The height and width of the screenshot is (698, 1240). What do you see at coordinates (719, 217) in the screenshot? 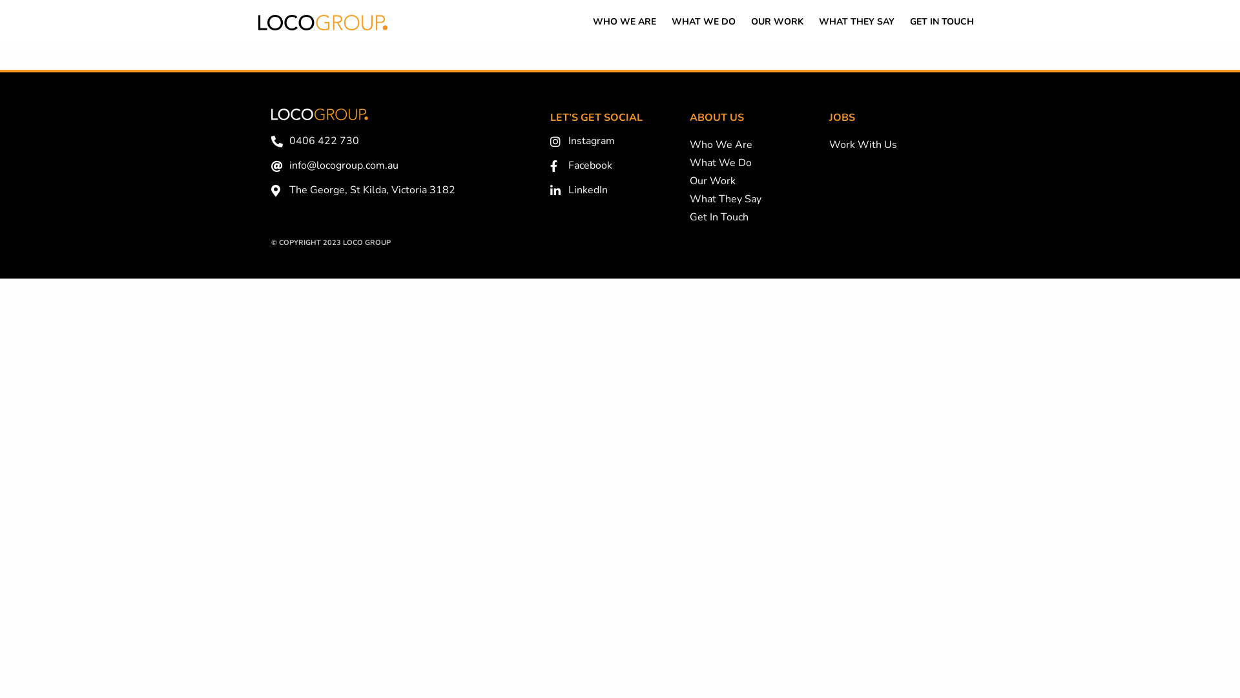
I see `Get In Touch` at bounding box center [719, 217].